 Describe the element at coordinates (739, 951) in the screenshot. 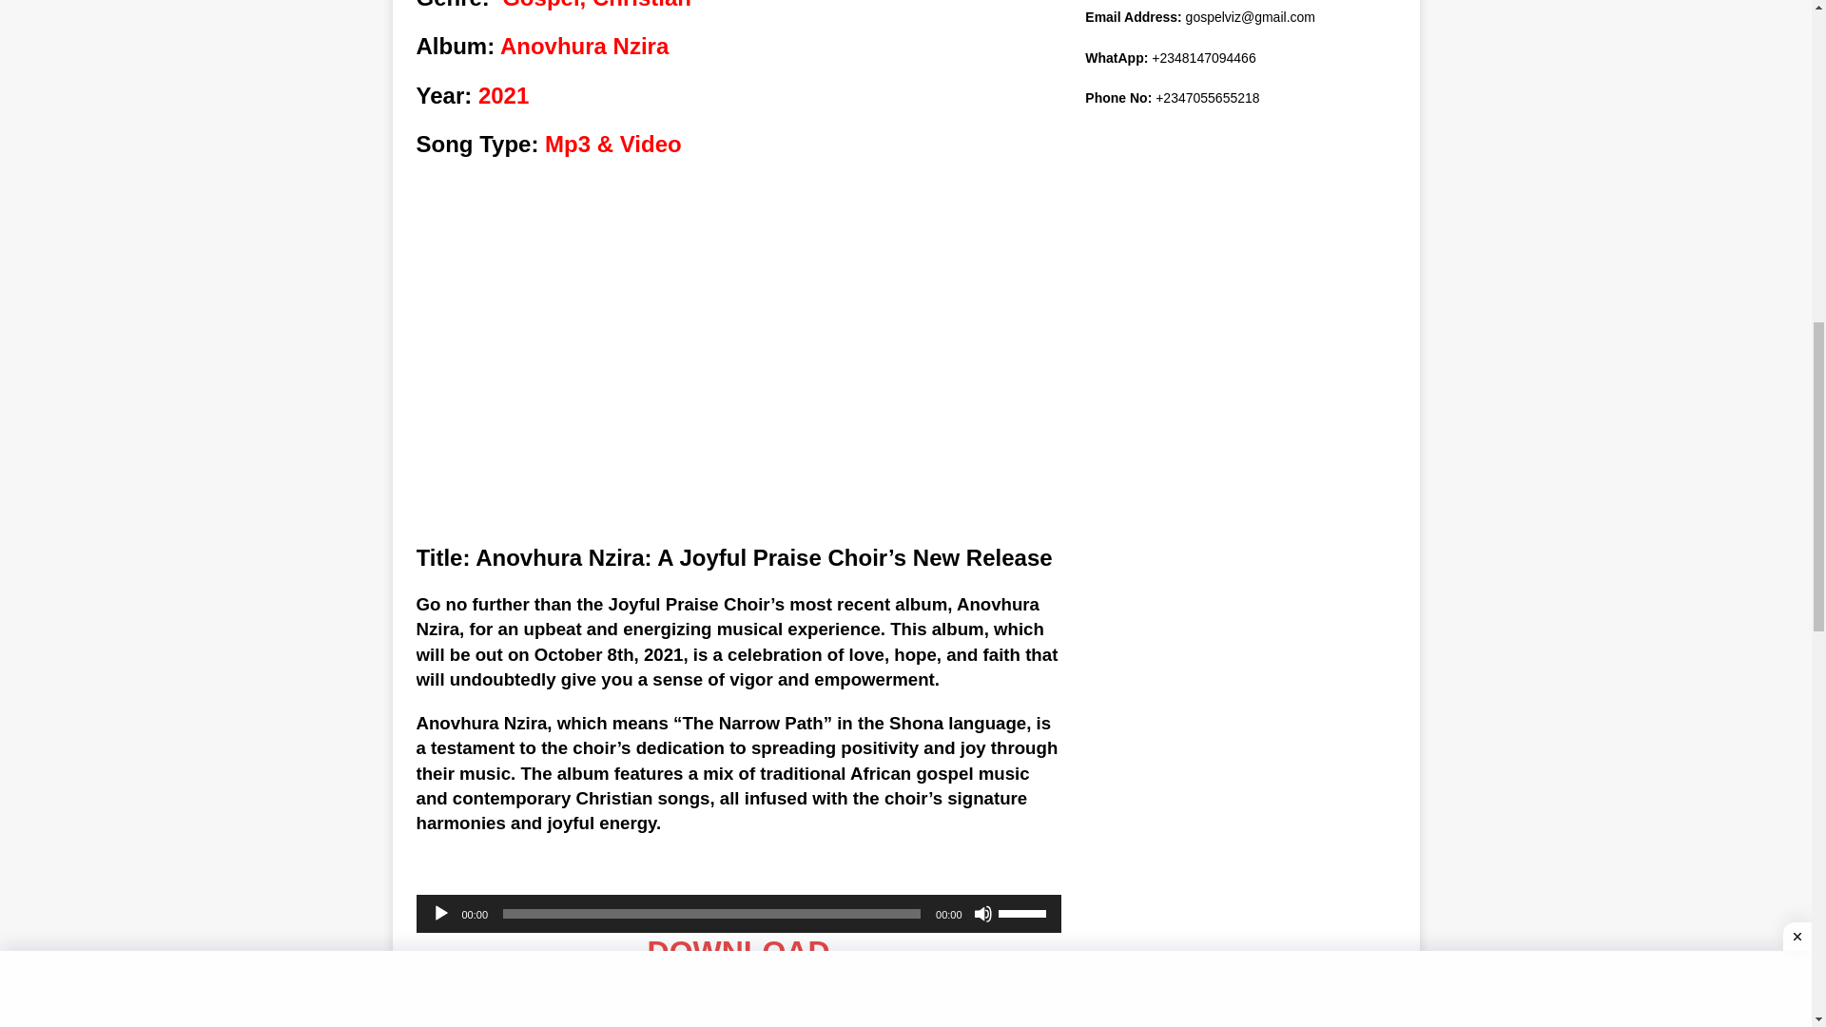

I see `DOWNLOAD` at that location.